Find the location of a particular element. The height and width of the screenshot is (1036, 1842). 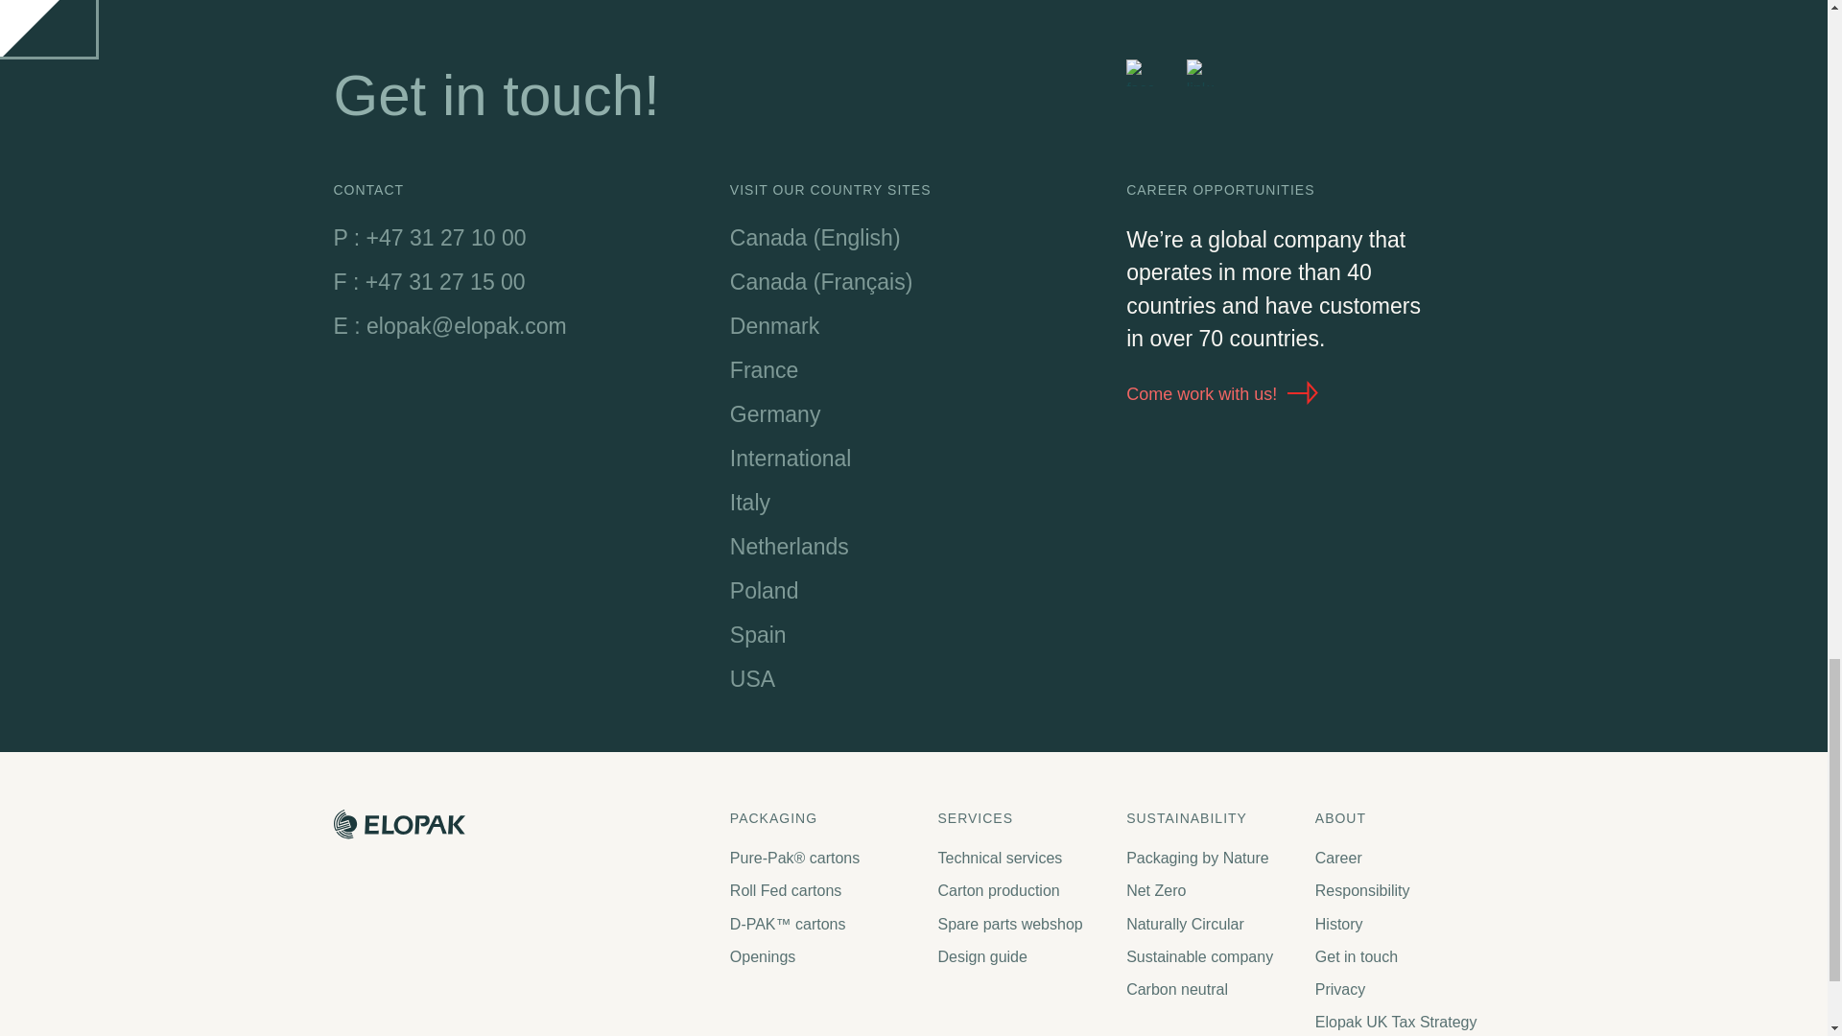

Services is located at coordinates (1022, 817).